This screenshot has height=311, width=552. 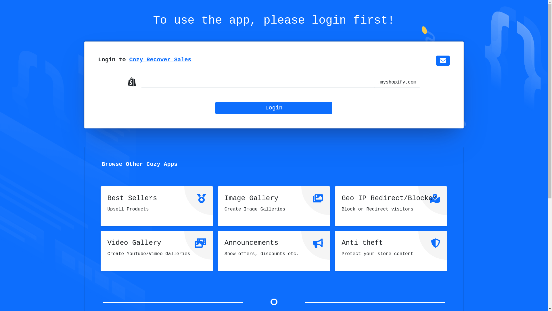 What do you see at coordinates (391, 206) in the screenshot?
I see `Geo IP Redirect/Blocker
Block or Redirect visitors` at bounding box center [391, 206].